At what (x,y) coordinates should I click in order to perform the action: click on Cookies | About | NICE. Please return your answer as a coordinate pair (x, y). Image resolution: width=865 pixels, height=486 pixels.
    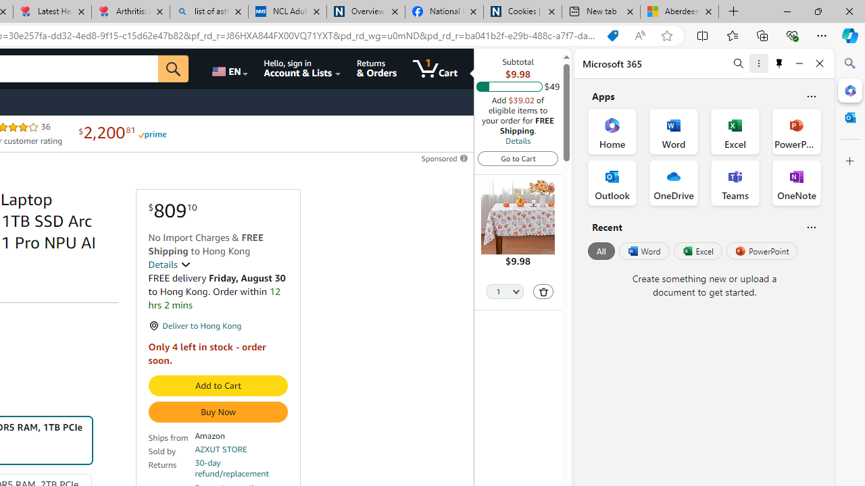
    Looking at the image, I should click on (522, 12).